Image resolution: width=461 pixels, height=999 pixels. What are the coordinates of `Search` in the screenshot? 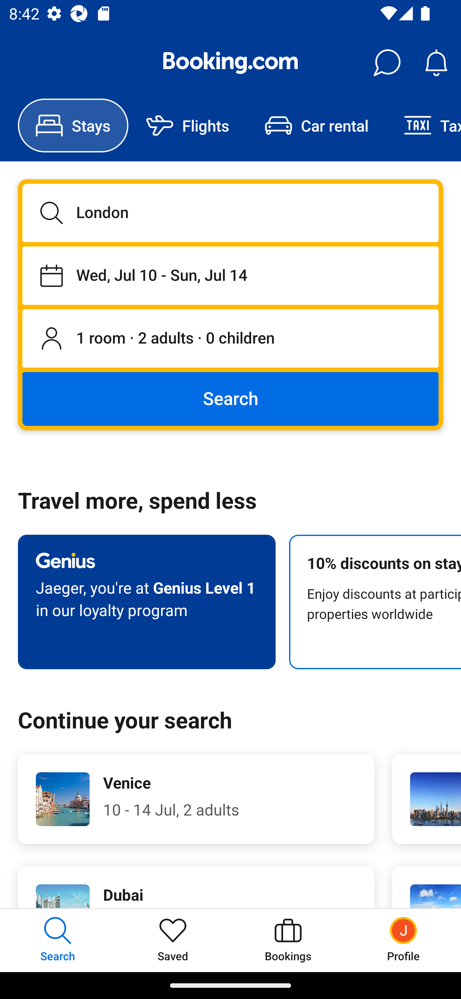 It's located at (230, 398).